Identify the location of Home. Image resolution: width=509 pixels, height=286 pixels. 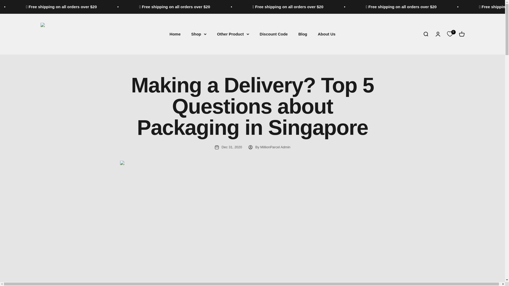
(175, 34).